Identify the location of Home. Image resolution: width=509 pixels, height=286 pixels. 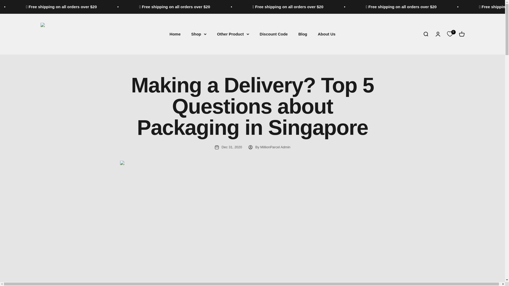
(175, 34).